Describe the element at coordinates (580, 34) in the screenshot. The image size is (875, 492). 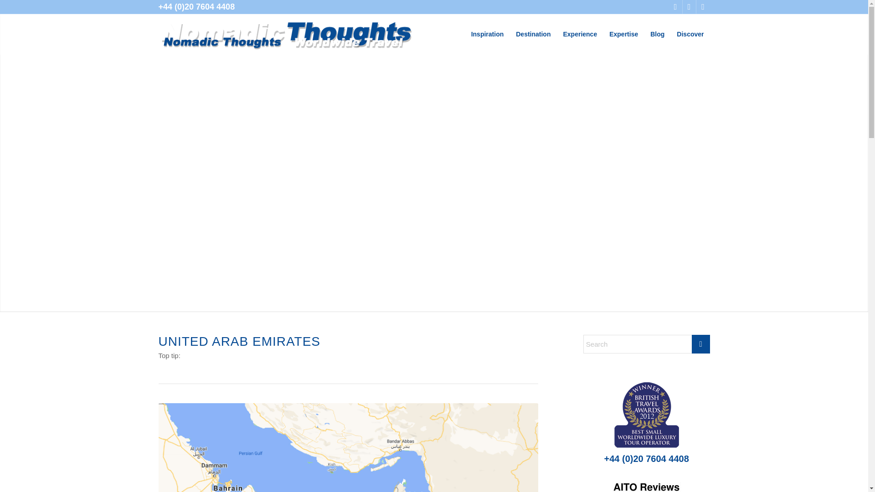
I see `Experience` at that location.